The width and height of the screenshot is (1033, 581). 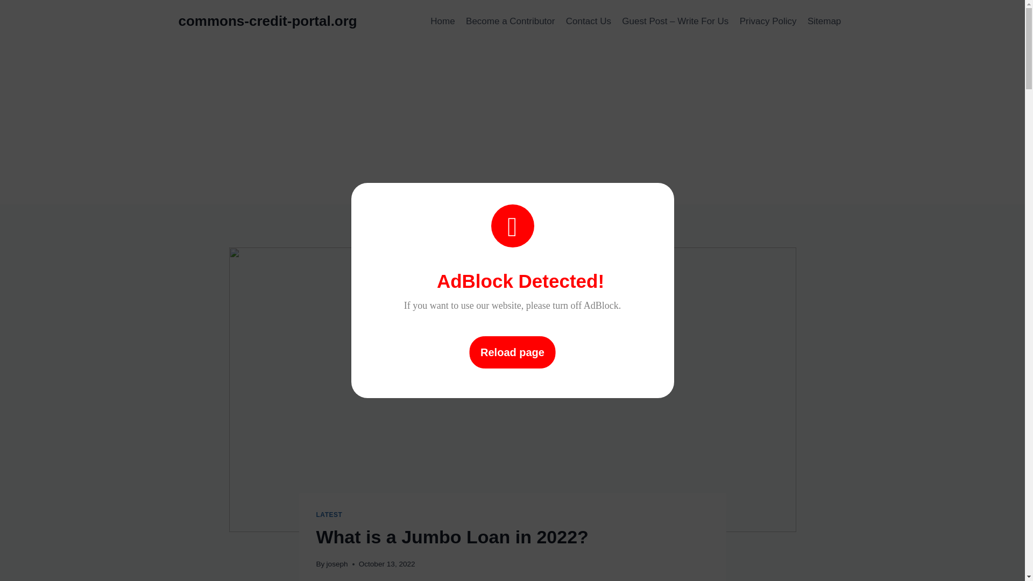 What do you see at coordinates (768, 22) in the screenshot?
I see `Privacy Policy` at bounding box center [768, 22].